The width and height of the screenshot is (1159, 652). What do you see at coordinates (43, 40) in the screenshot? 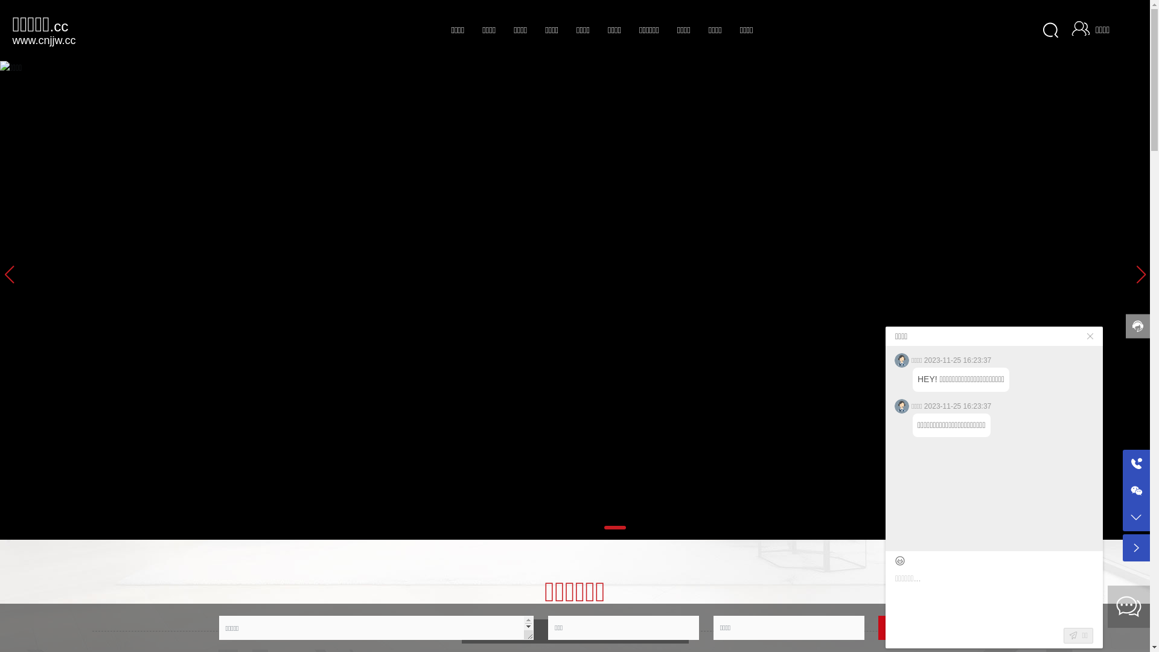
I see `www.cnjjw.cc` at bounding box center [43, 40].